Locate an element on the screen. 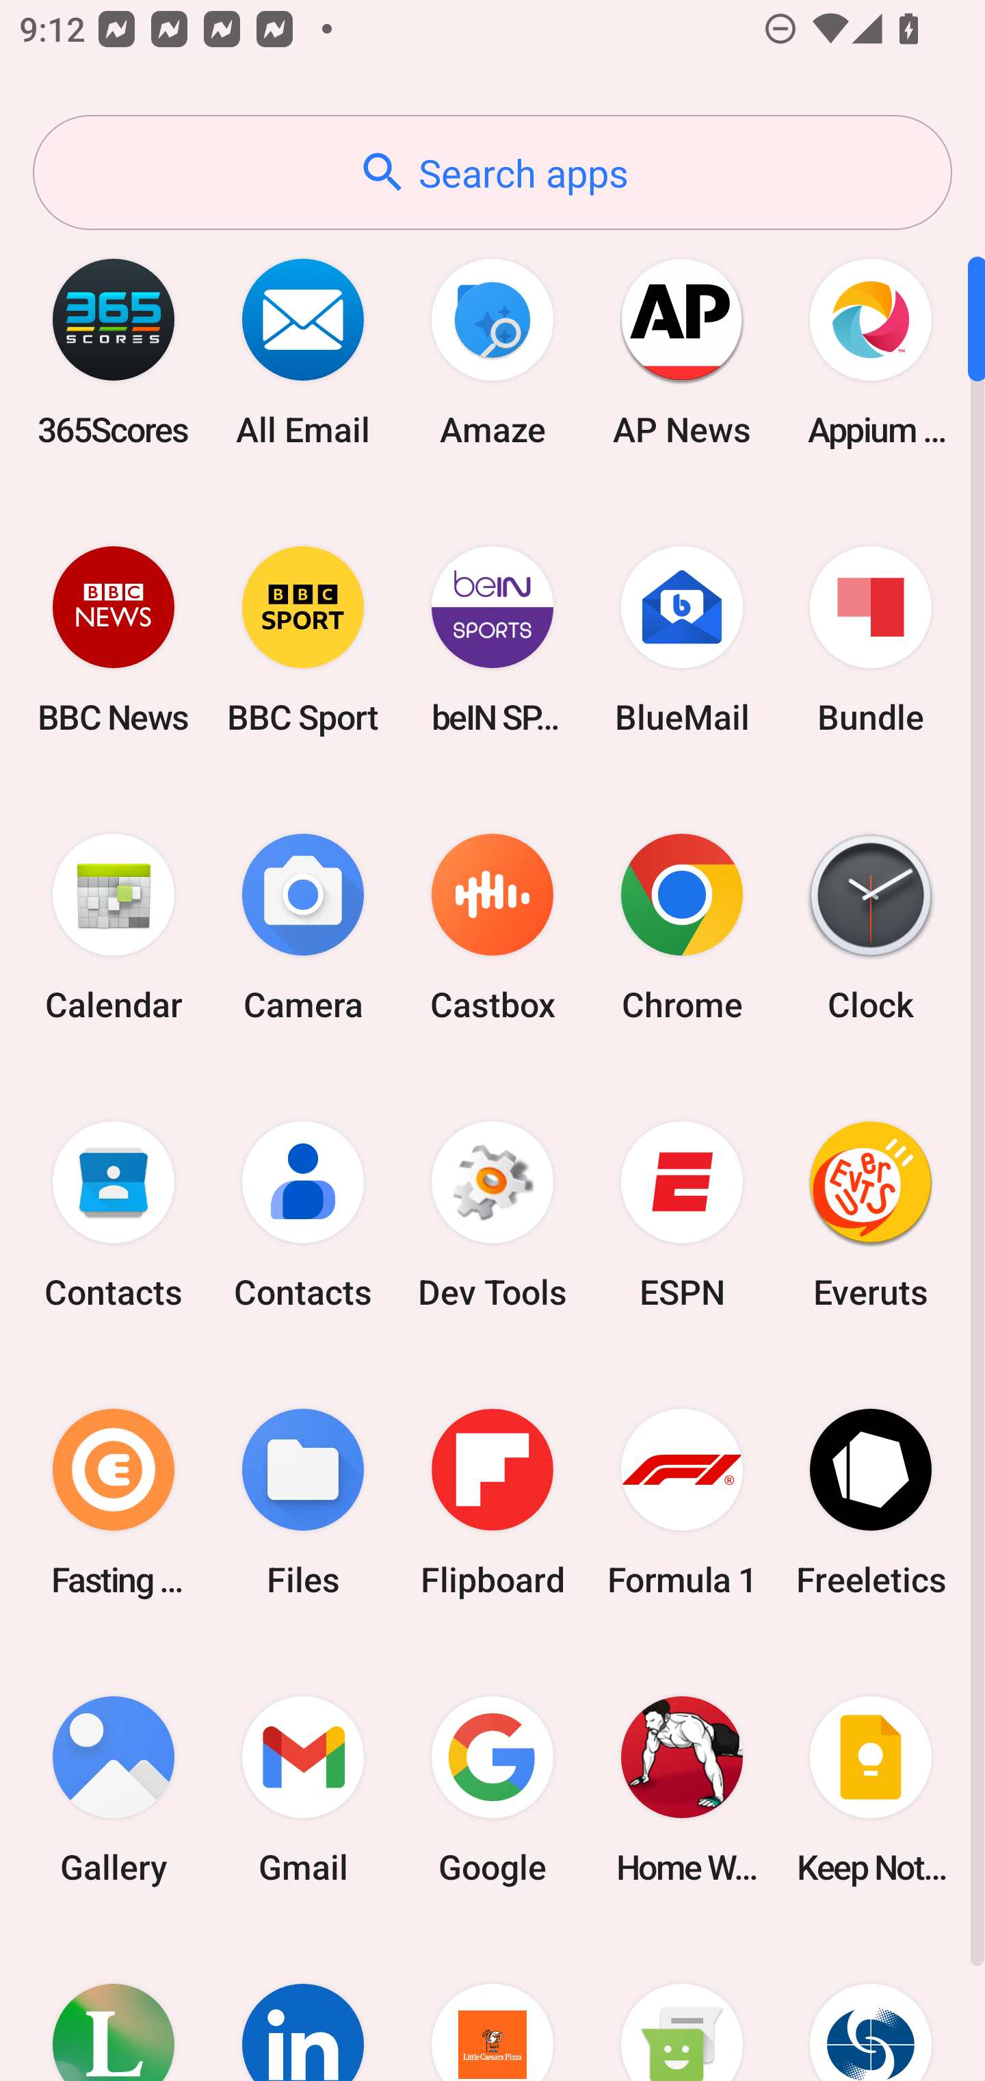  Contacts is located at coordinates (114, 1215).